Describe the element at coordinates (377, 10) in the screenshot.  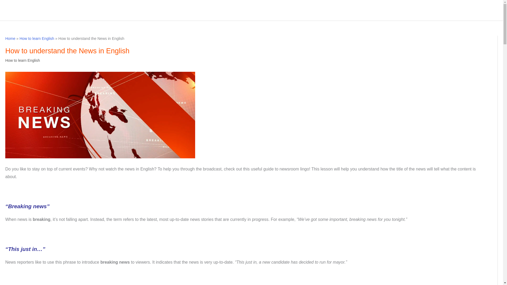
I see `Speaking` at that location.